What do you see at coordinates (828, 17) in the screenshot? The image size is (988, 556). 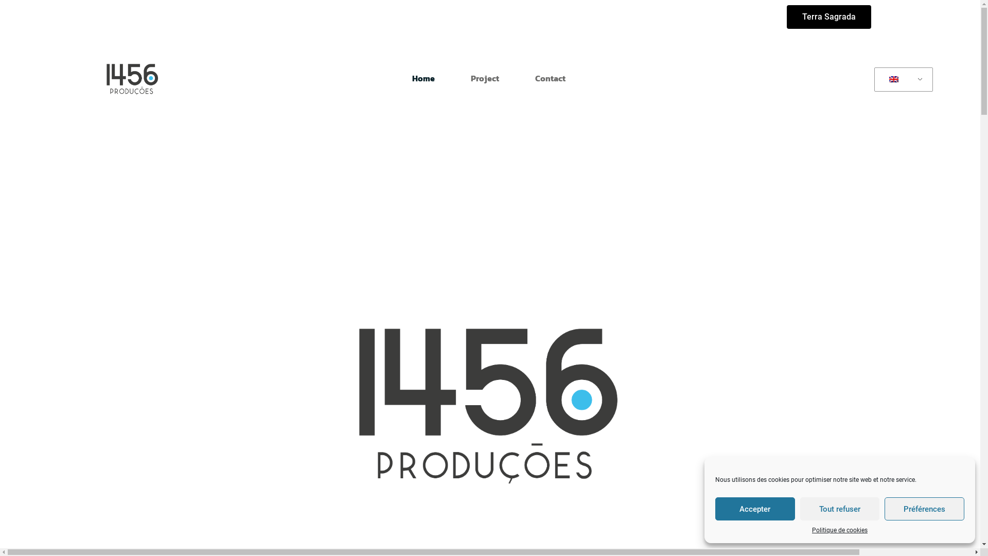 I see `Terra Sagrada` at bounding box center [828, 17].